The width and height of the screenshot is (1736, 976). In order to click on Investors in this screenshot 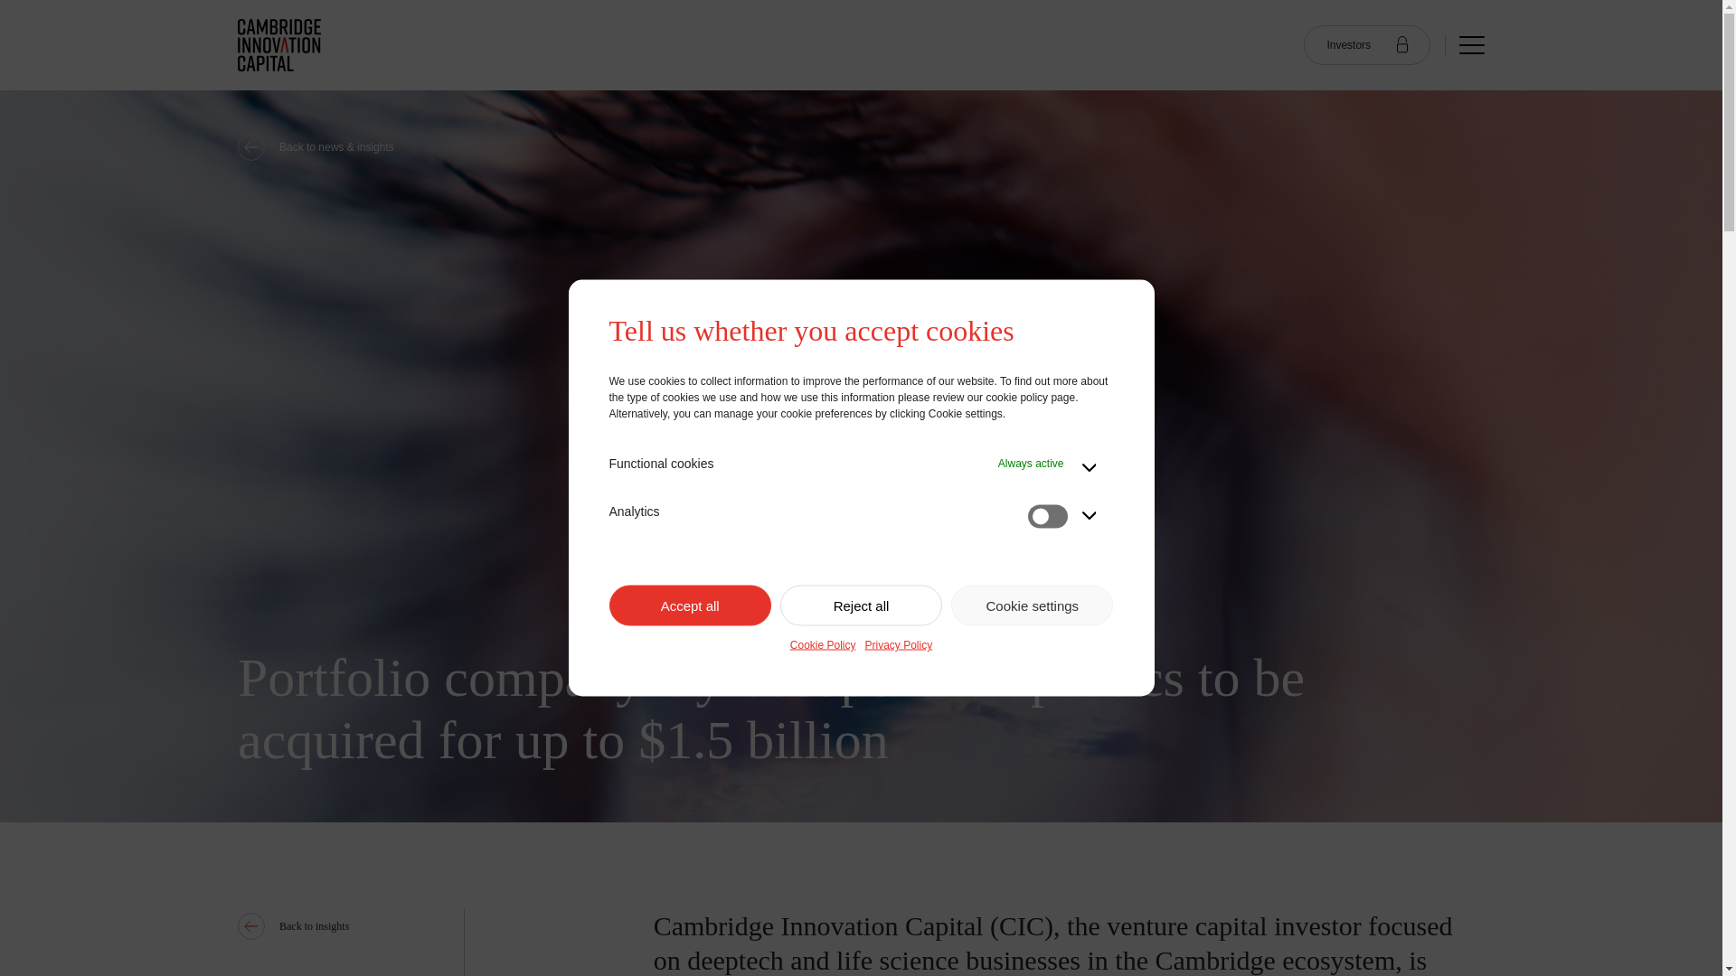, I will do `click(1367, 45)`.